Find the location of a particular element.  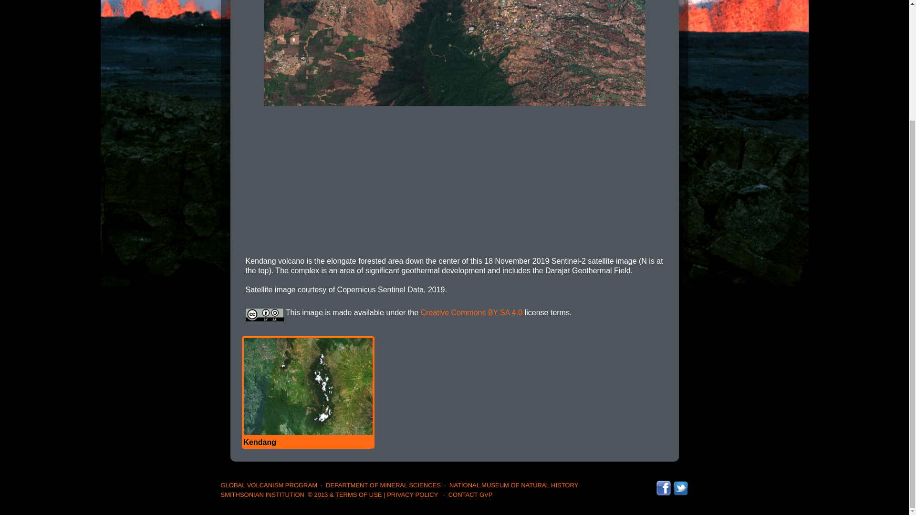

Twitter is located at coordinates (680, 484).